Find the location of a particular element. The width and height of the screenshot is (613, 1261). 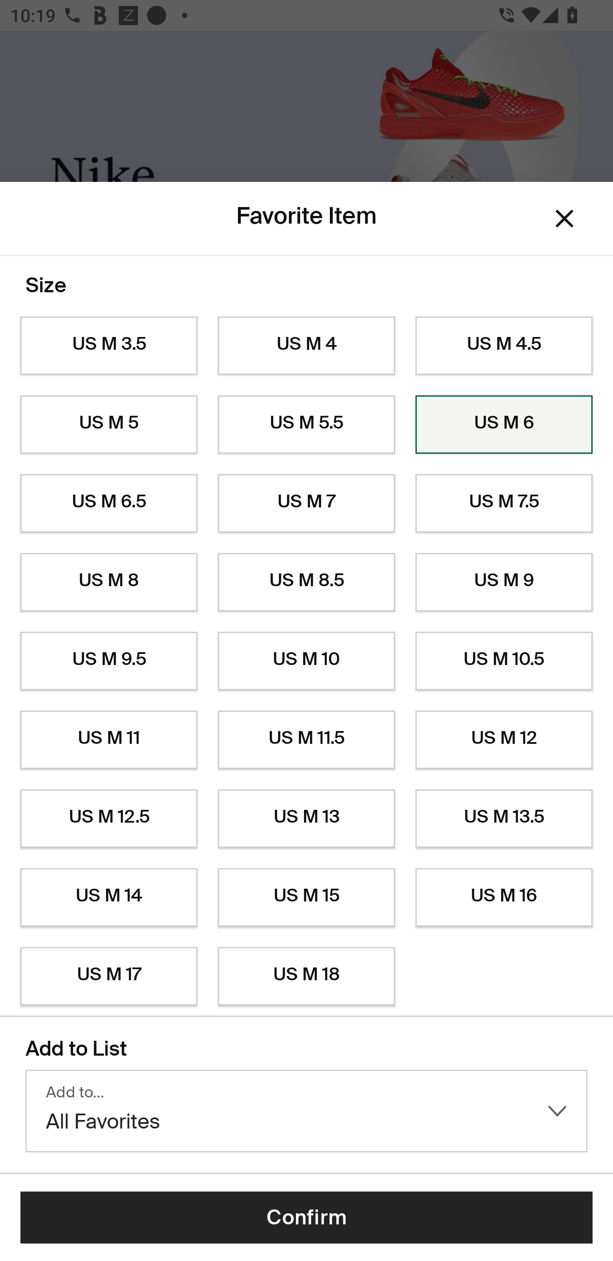

US M 18 is located at coordinates (306, 976).